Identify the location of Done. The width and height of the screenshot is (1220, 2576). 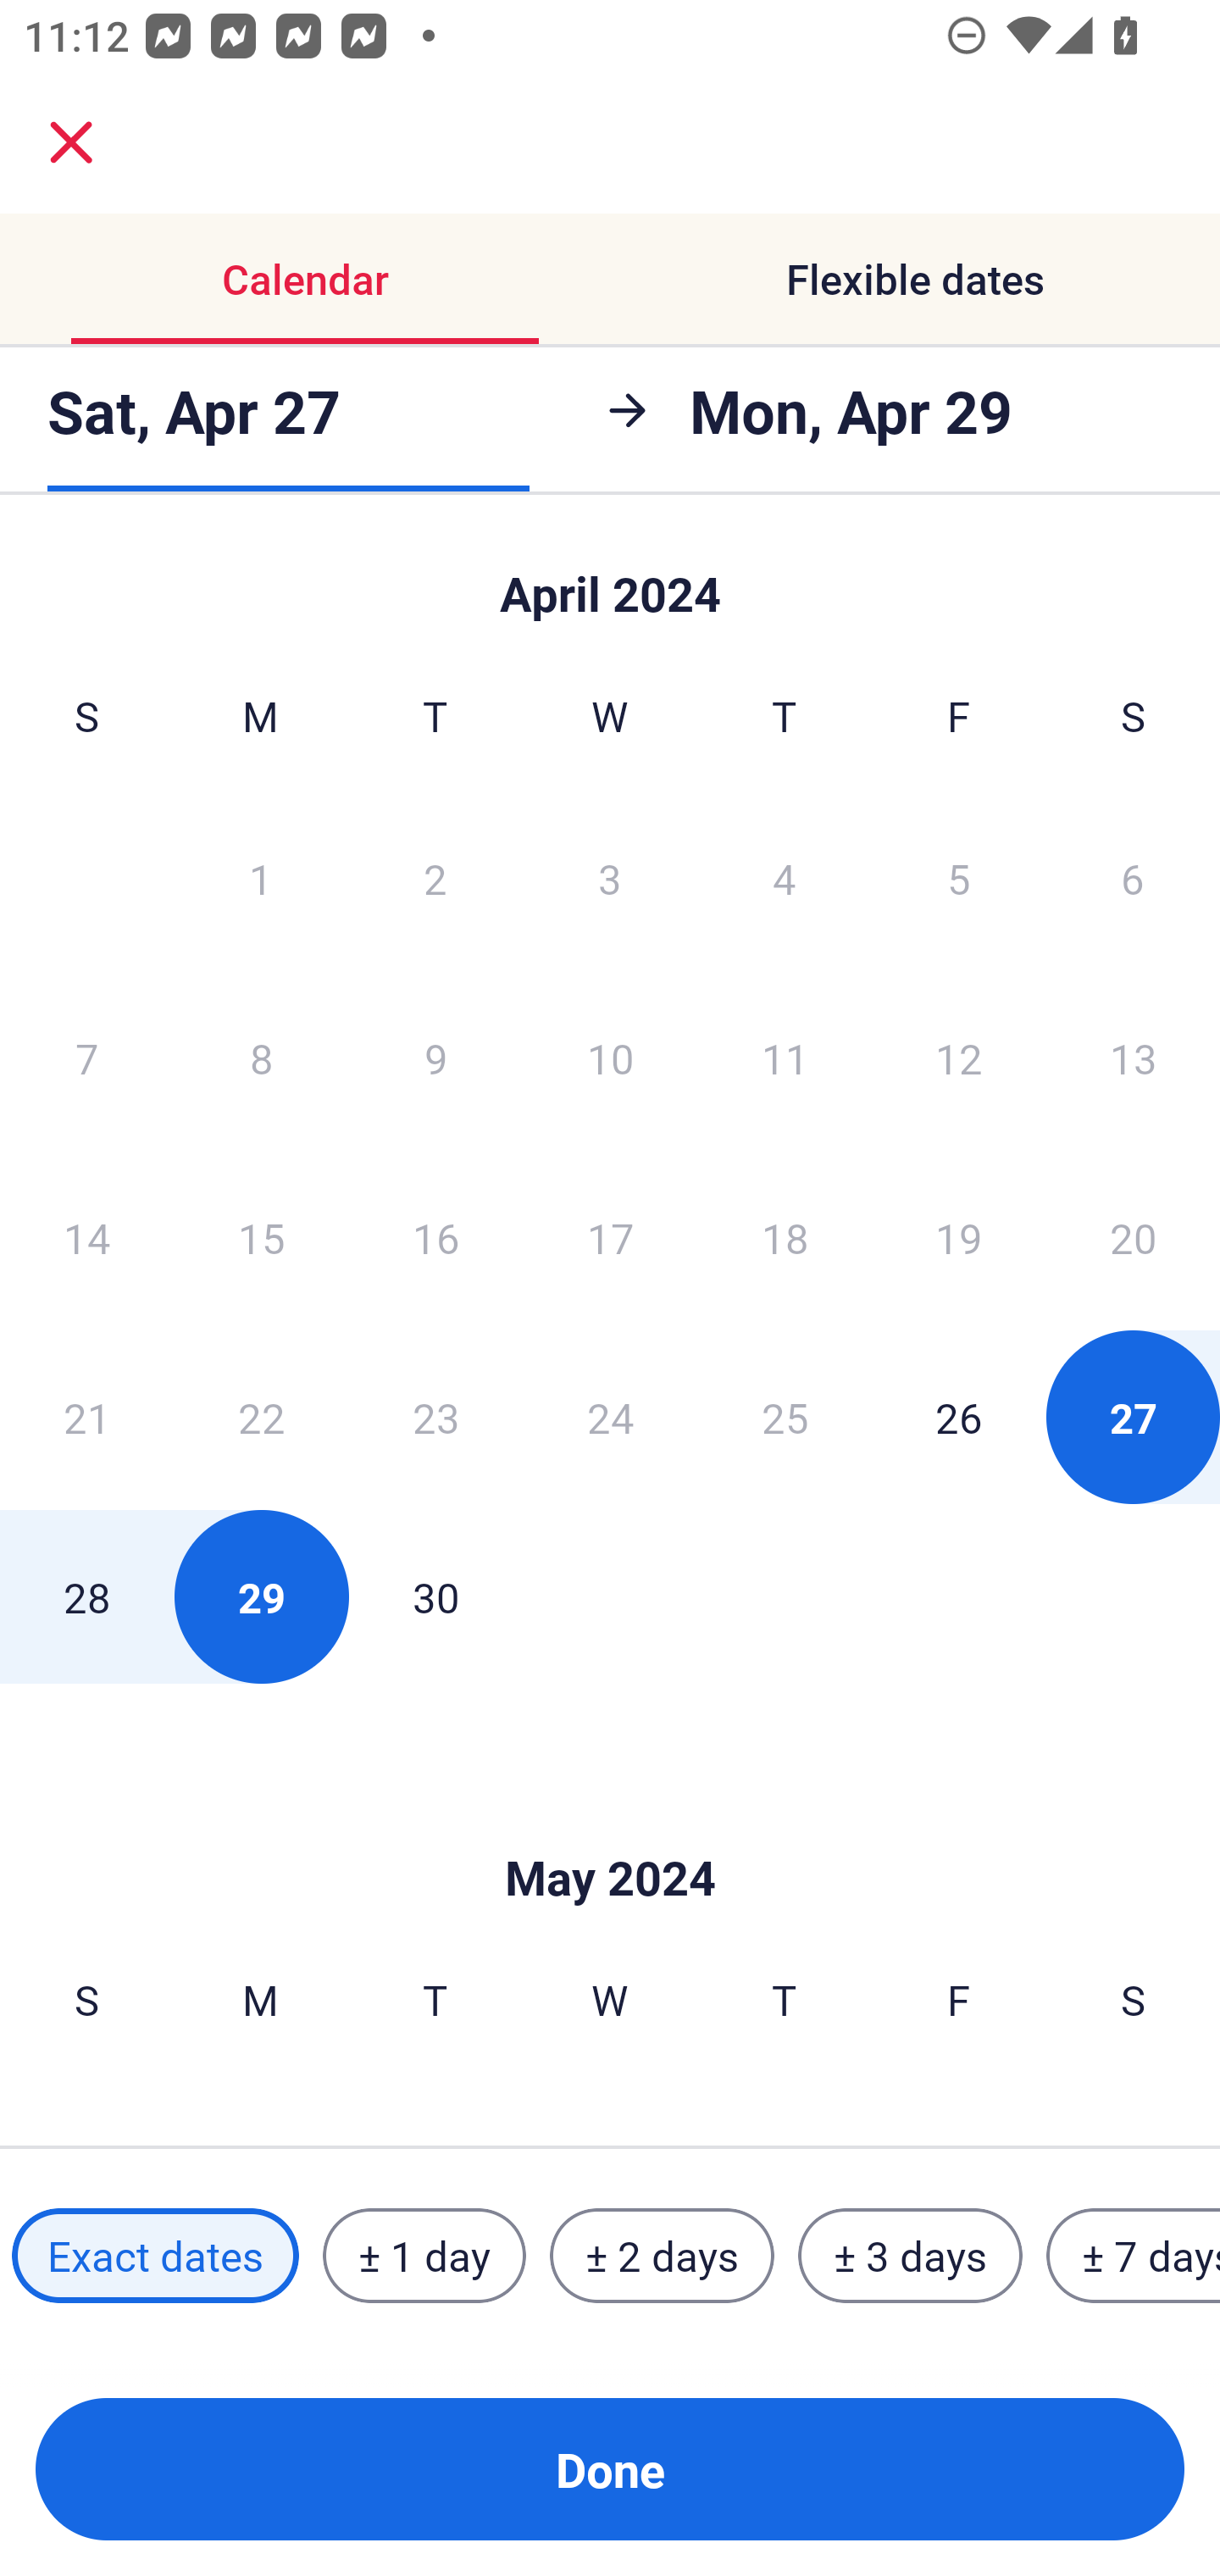
(610, 2469).